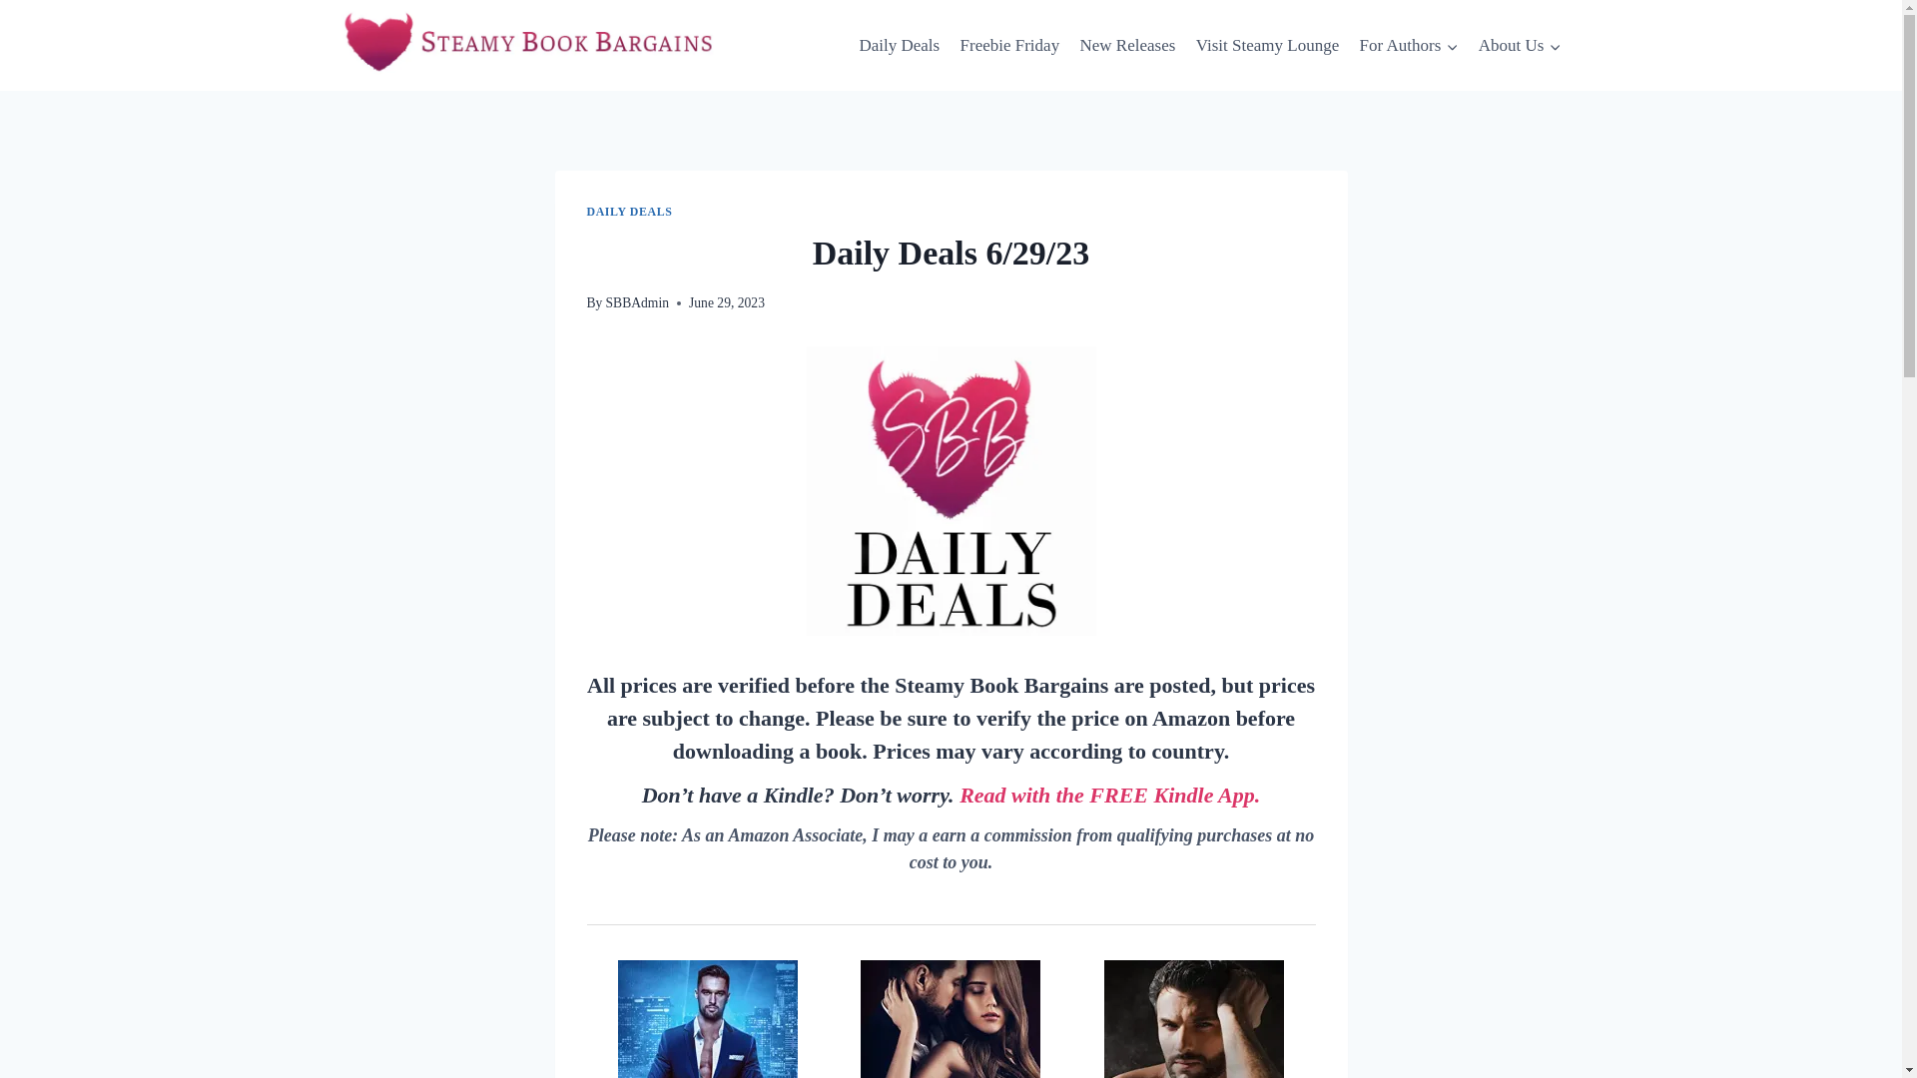 The height and width of the screenshot is (1078, 1917). Describe the element at coordinates (708, 1019) in the screenshot. I see `99 Pennies!` at that location.